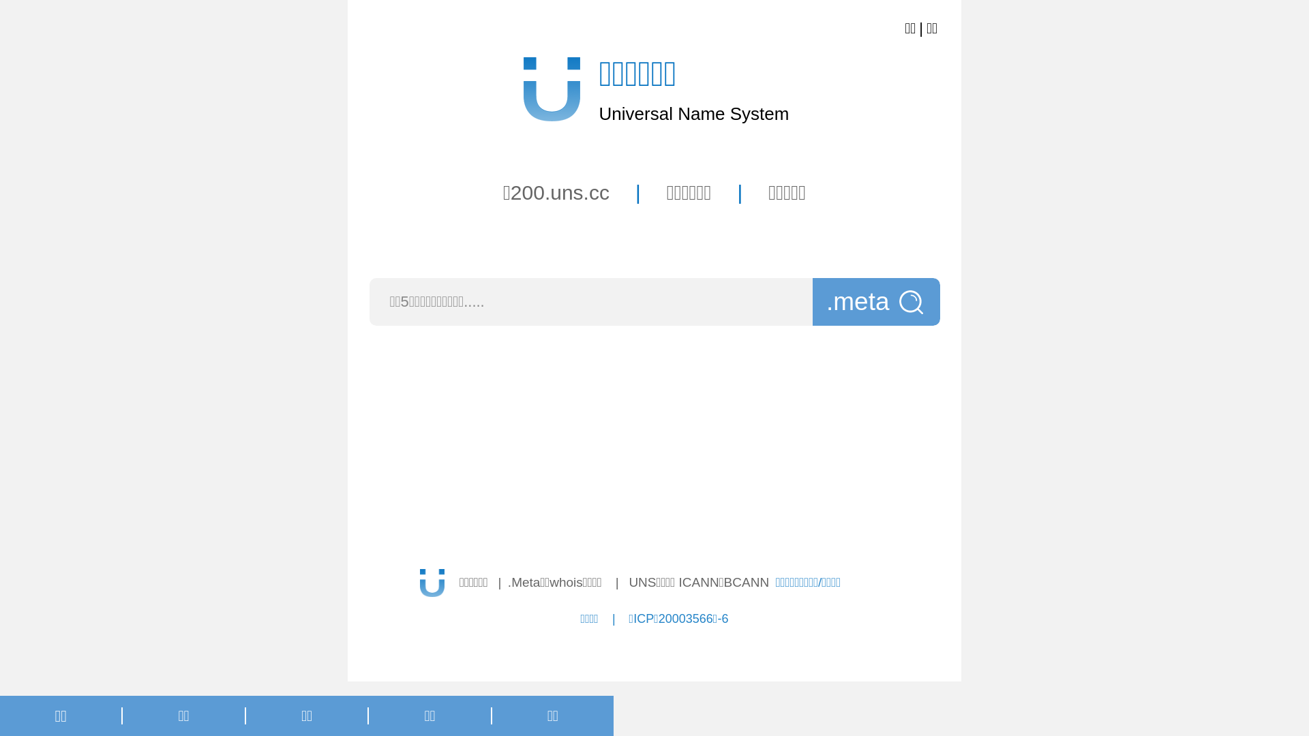  What do you see at coordinates (747, 582) in the screenshot?
I see `BCANN` at bounding box center [747, 582].